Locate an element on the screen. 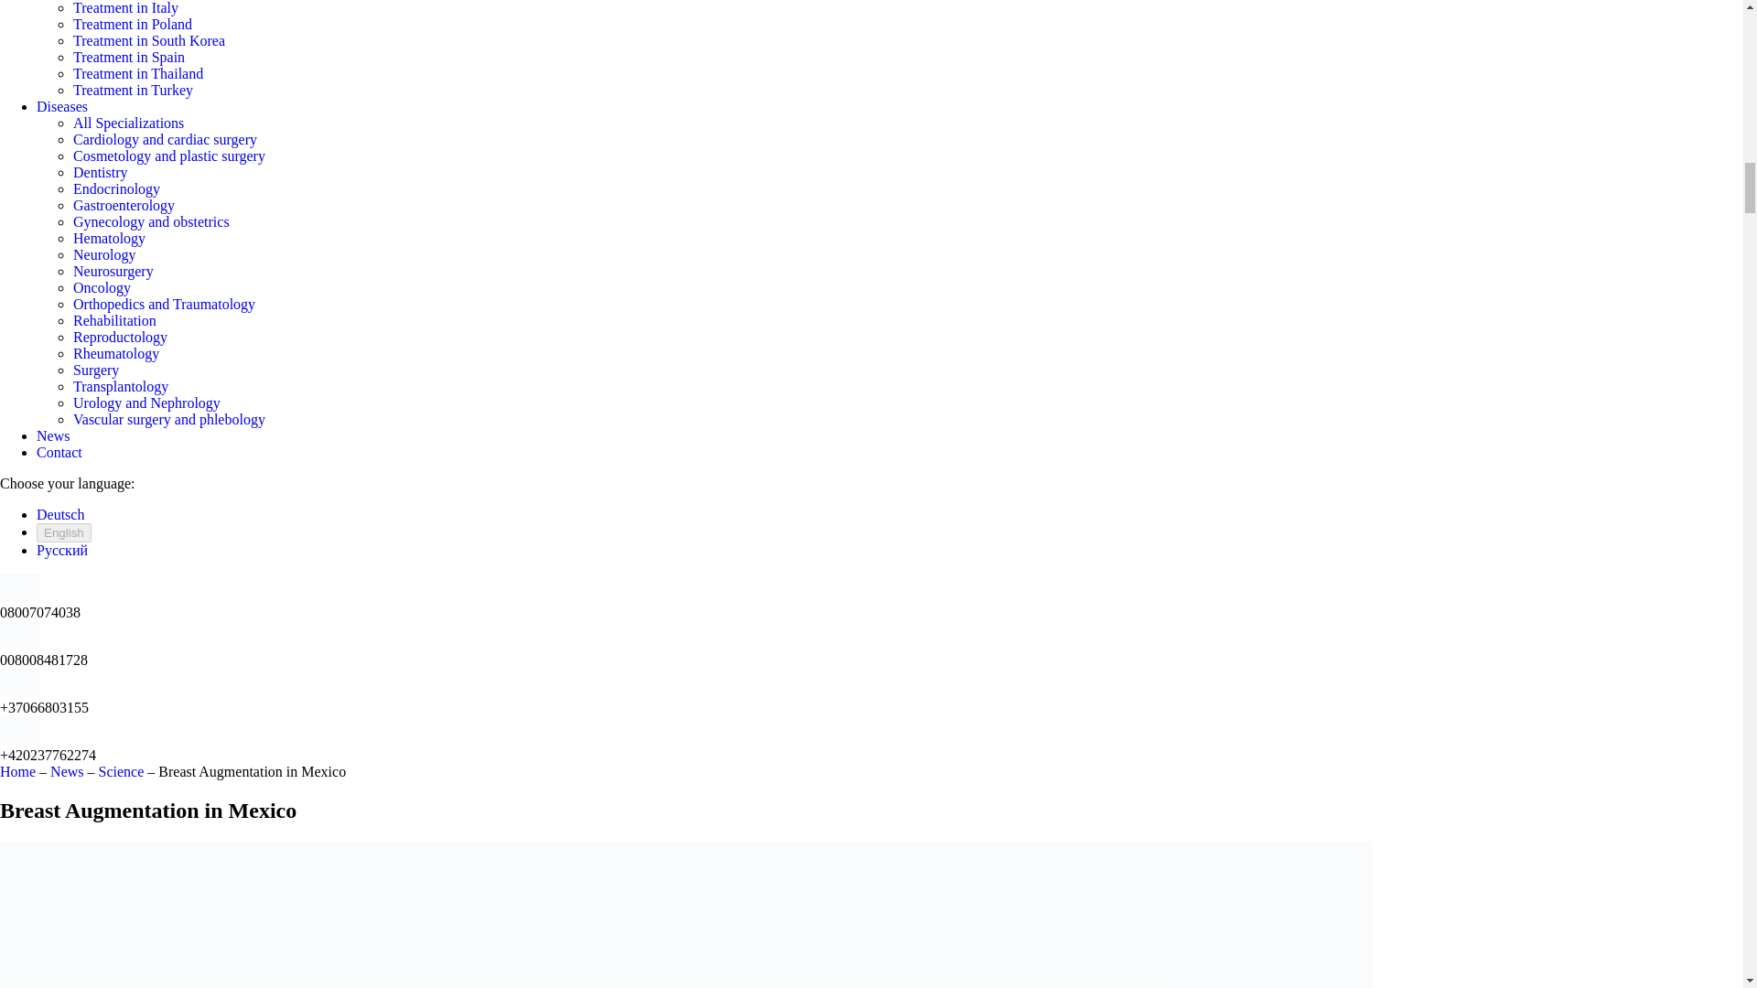  Science is located at coordinates (121, 771).